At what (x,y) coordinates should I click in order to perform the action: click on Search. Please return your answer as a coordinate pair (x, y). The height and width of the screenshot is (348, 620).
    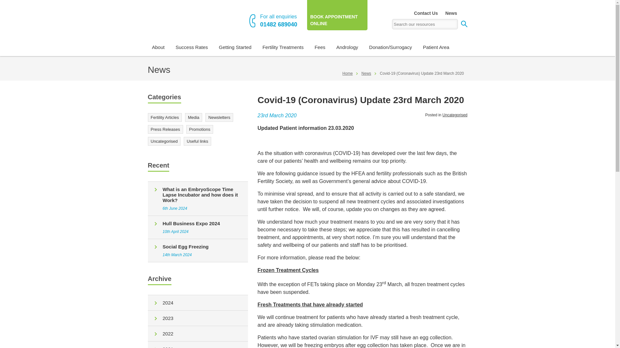
    Looking at the image, I should click on (462, 24).